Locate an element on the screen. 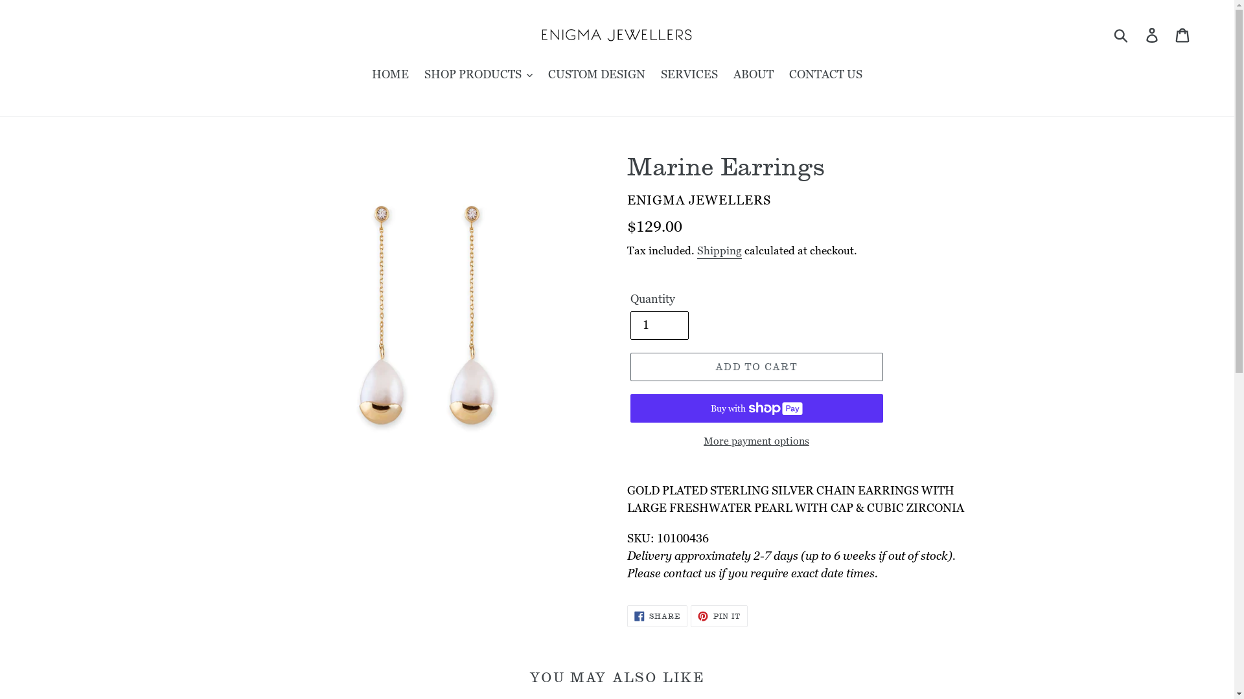 The width and height of the screenshot is (1244, 699). CUSTOM DESIGN is located at coordinates (597, 76).